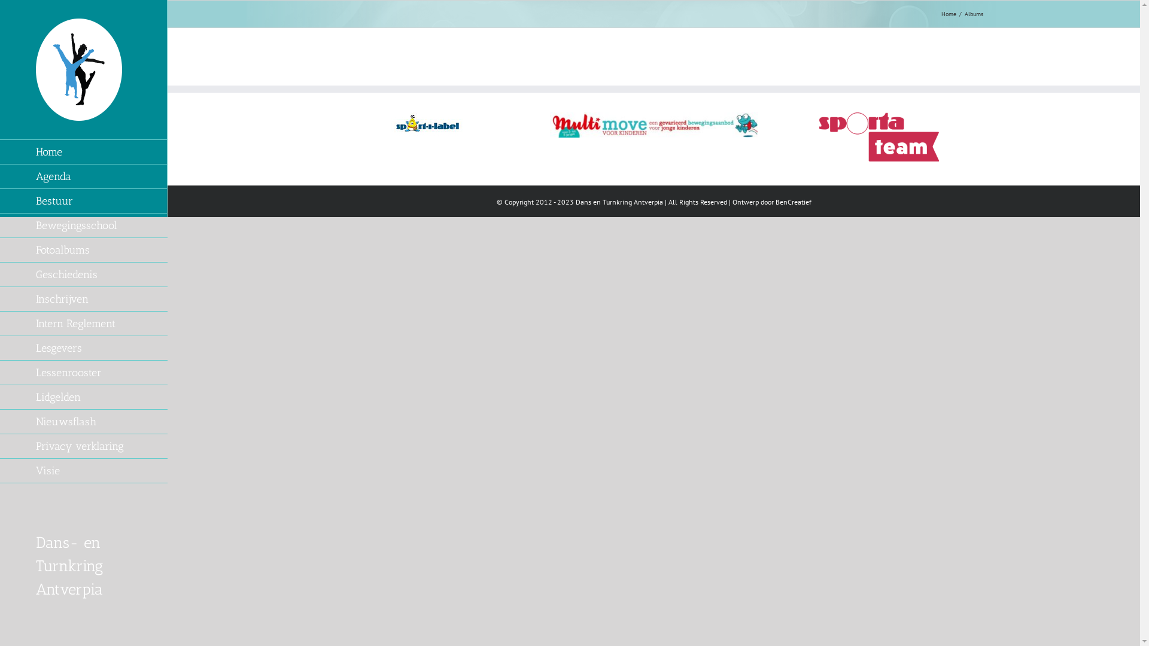 Image resolution: width=1149 pixels, height=646 pixels. Describe the element at coordinates (84, 397) in the screenshot. I see `Lidgelden` at that location.